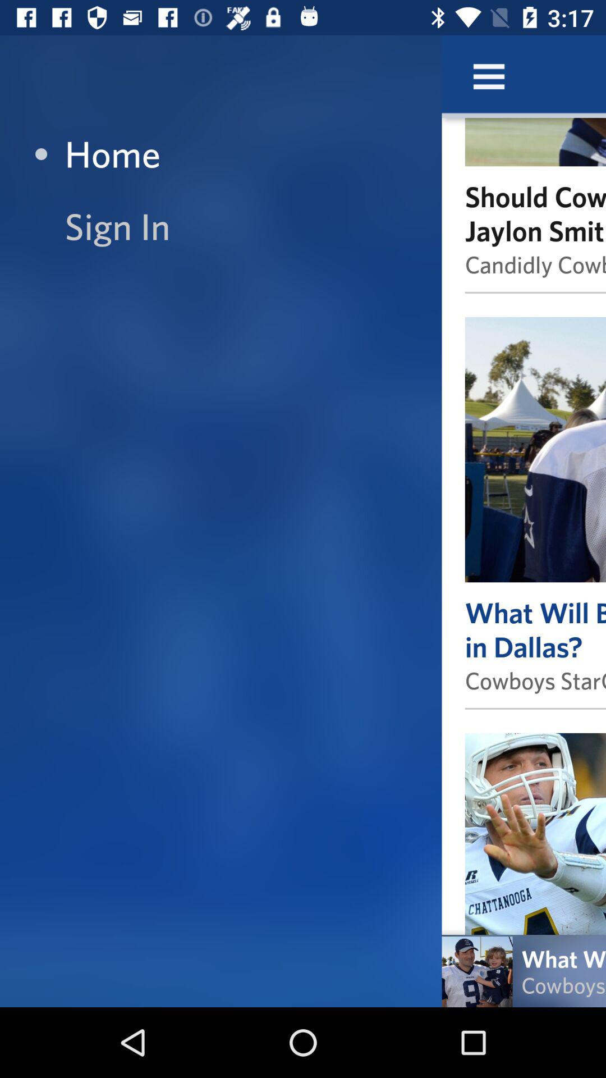 Image resolution: width=606 pixels, height=1078 pixels. What do you see at coordinates (489, 76) in the screenshot?
I see `open the options` at bounding box center [489, 76].